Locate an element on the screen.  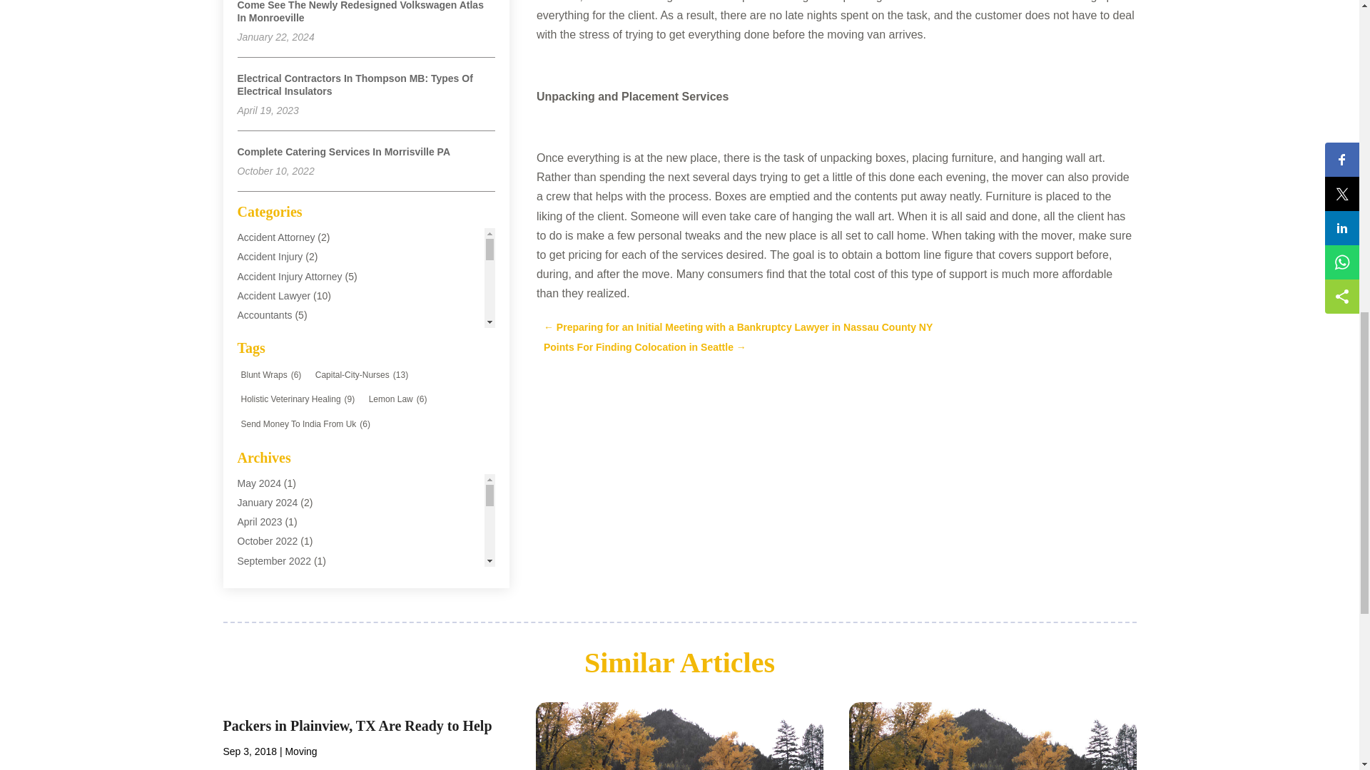
Adventure And Sports is located at coordinates (285, 431).